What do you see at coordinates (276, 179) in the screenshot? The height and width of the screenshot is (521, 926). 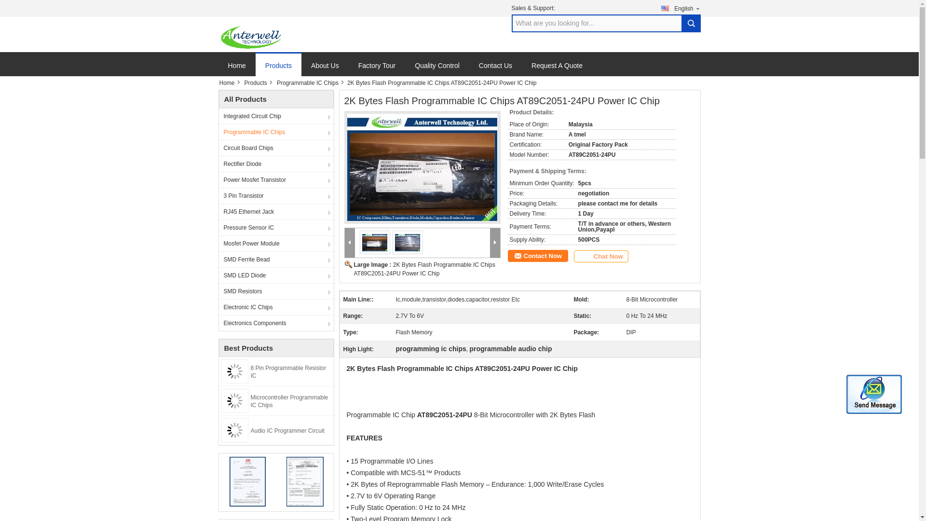 I see `Power Mosfet Transistor` at bounding box center [276, 179].